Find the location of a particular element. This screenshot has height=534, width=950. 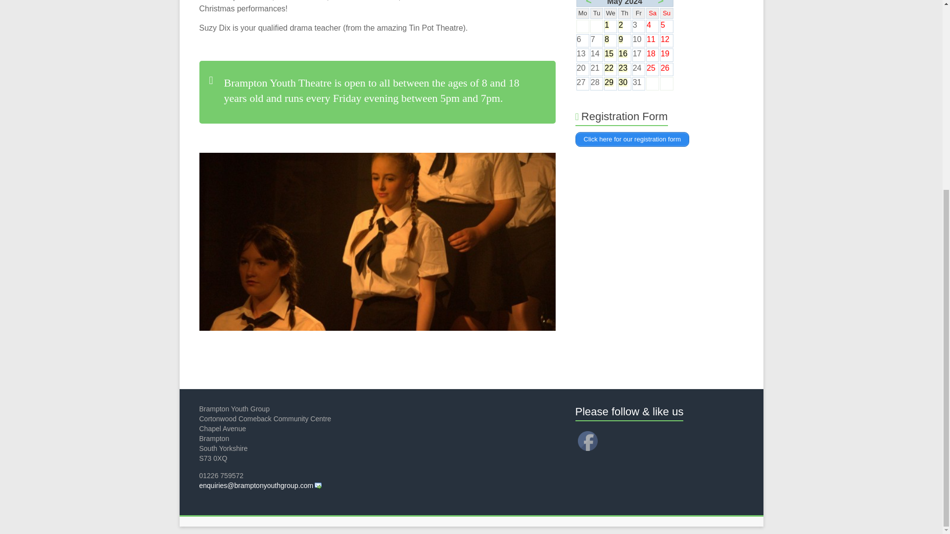

Youth Theatre 9 is located at coordinates (99, 241).